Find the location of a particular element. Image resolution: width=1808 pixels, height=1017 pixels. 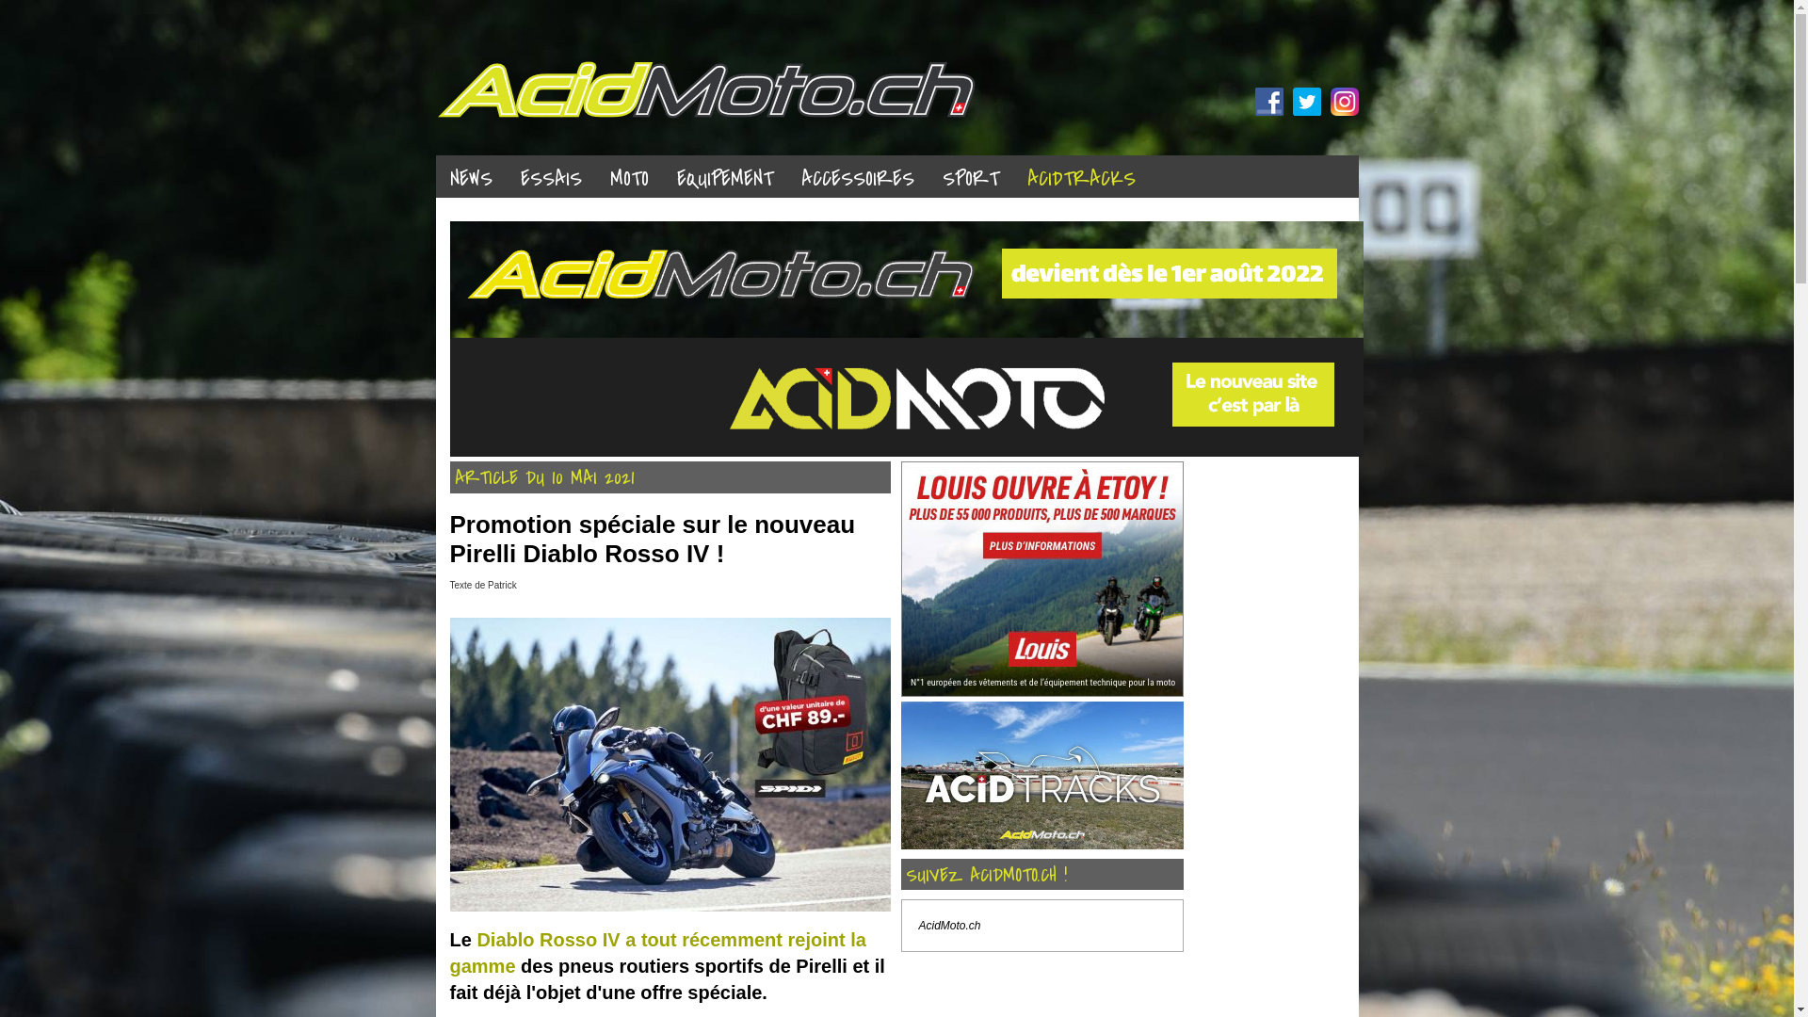

NEWS is located at coordinates (471, 177).